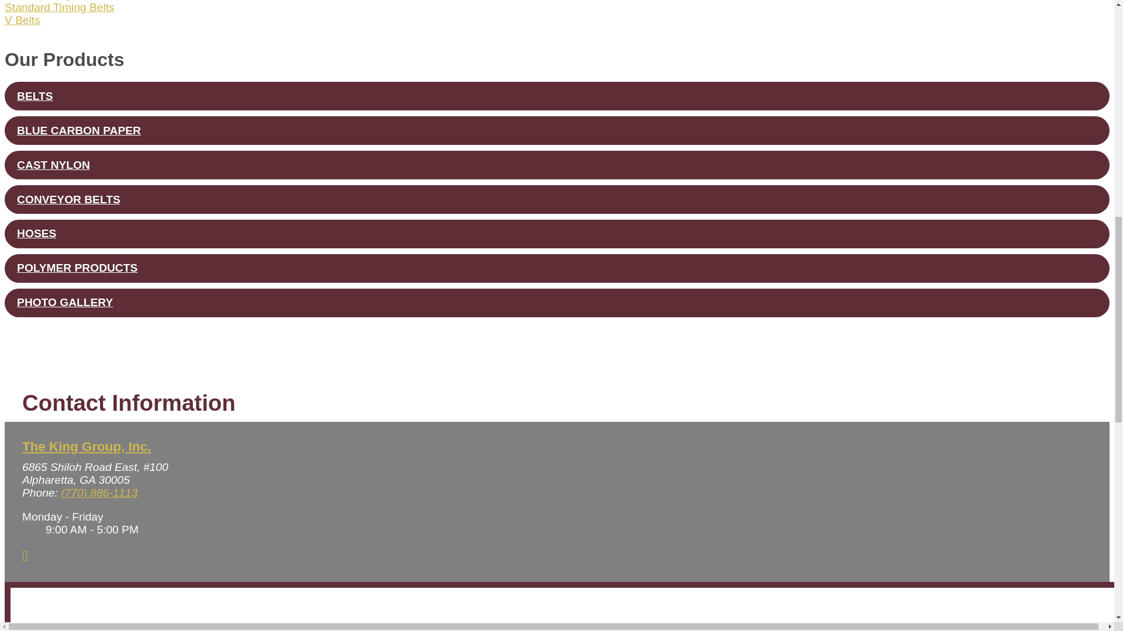 This screenshot has height=631, width=1123. I want to click on Standard Timing Belts, so click(59, 7).